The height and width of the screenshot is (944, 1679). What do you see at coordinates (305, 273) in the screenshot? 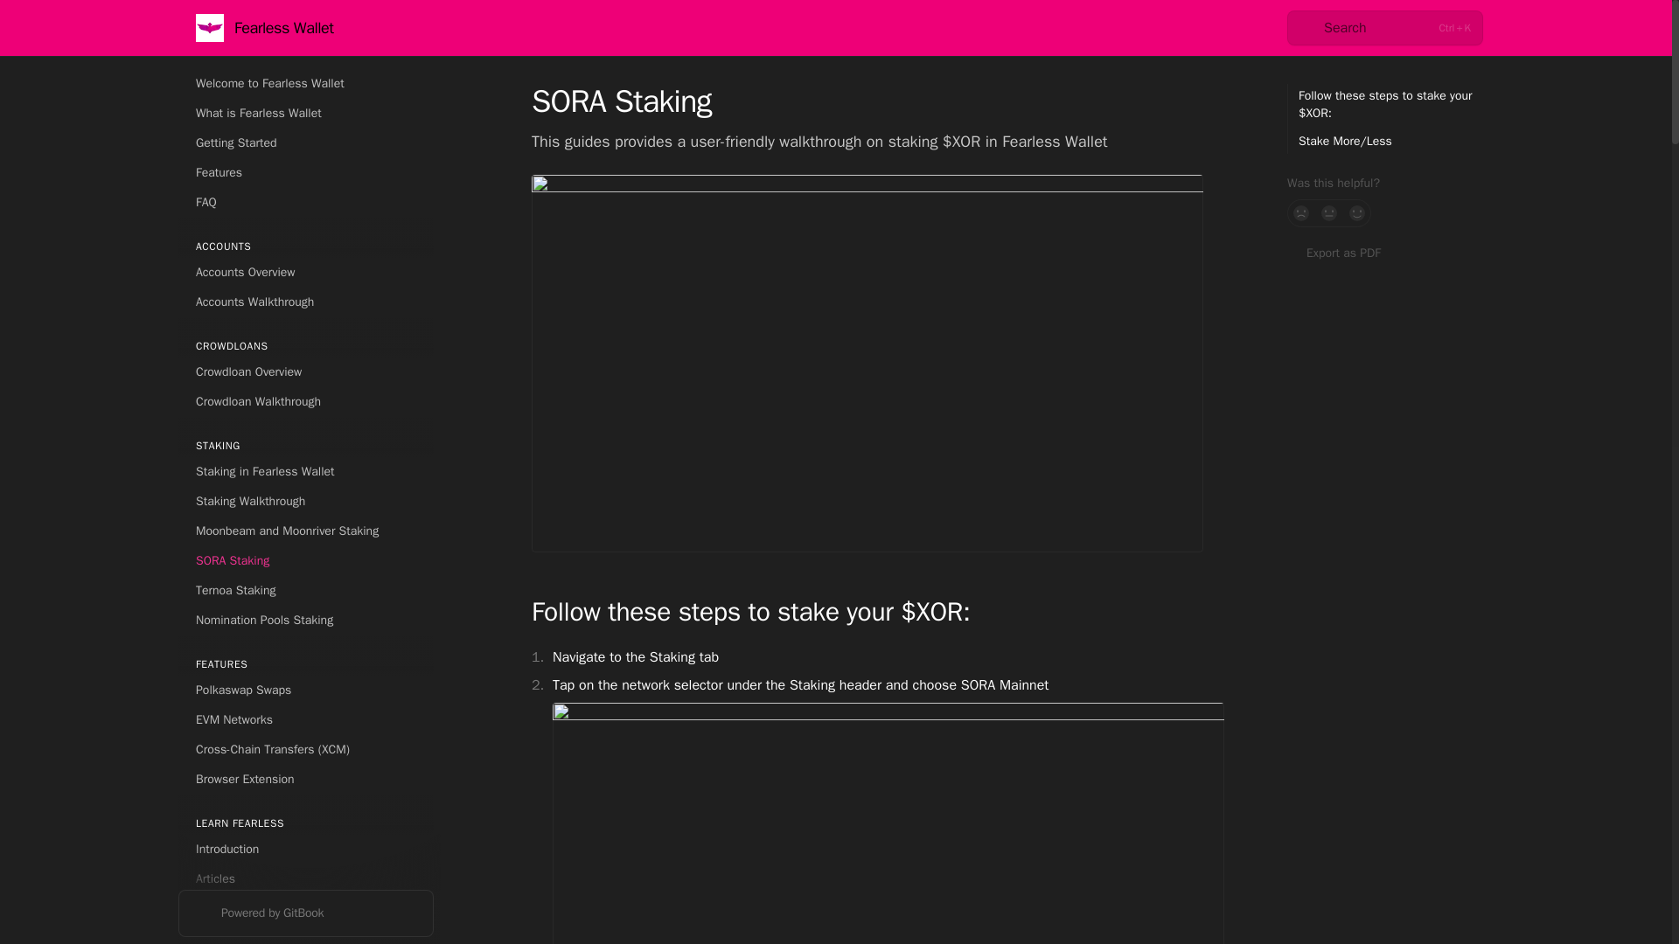
I see `Accounts Overview` at bounding box center [305, 273].